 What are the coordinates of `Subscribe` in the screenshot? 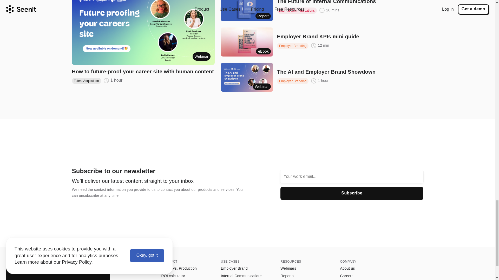 It's located at (352, 193).